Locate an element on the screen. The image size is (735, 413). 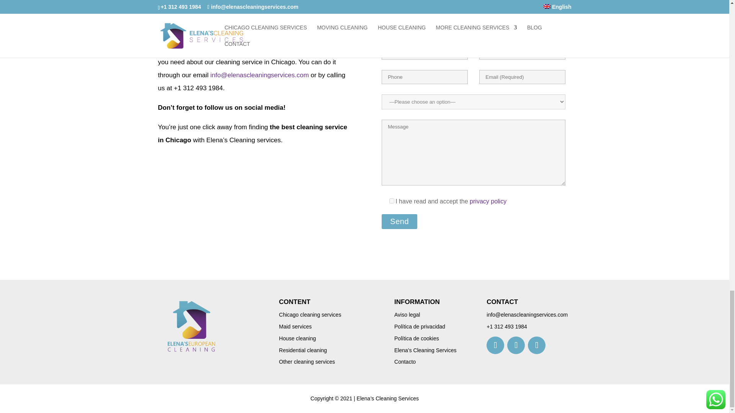
Follow on Yelp is located at coordinates (536, 345).